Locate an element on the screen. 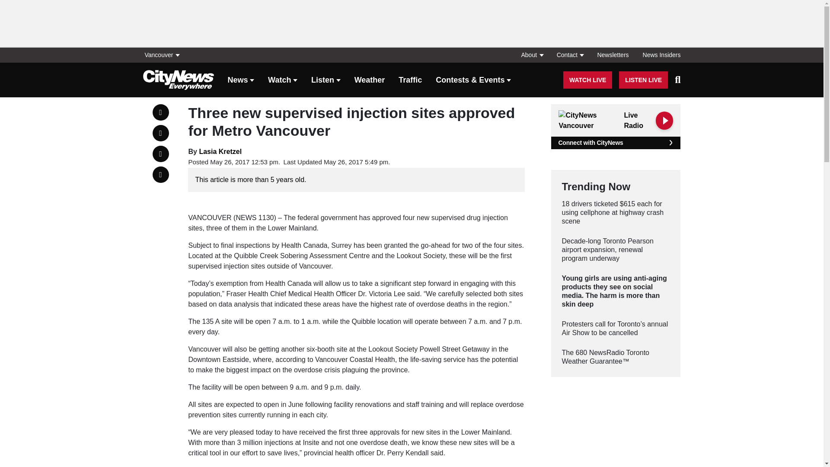 Image resolution: width=830 pixels, height=467 pixels. Newsletters is located at coordinates (613, 55).